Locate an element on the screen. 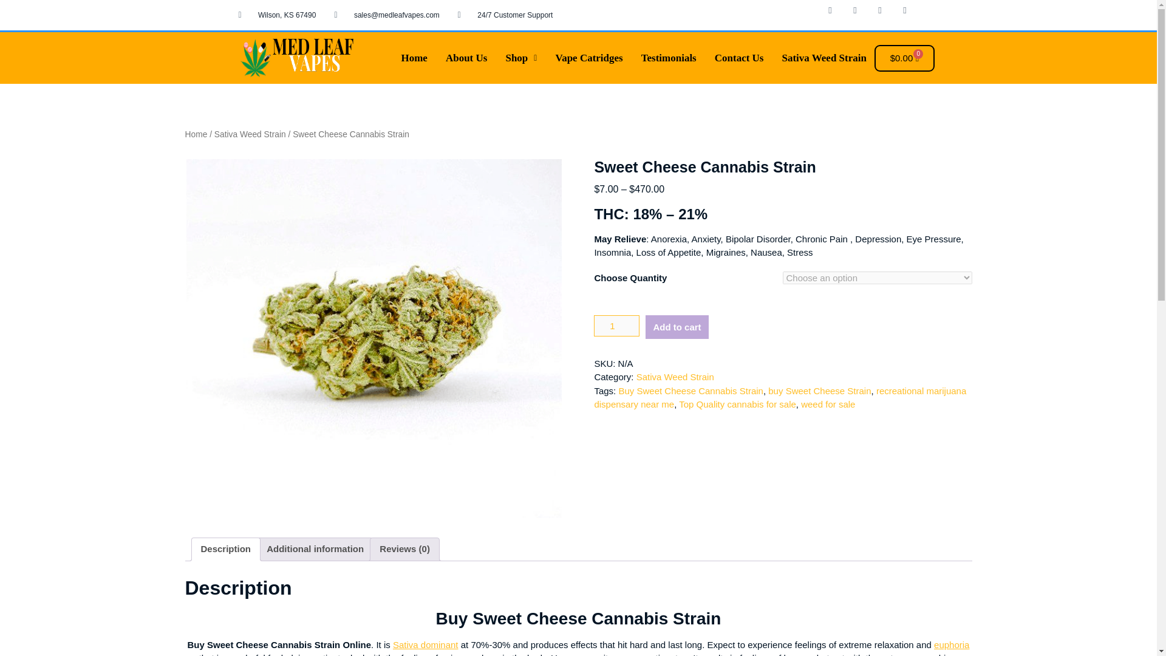  buy Sweet Cheese Strain is located at coordinates (820, 391).